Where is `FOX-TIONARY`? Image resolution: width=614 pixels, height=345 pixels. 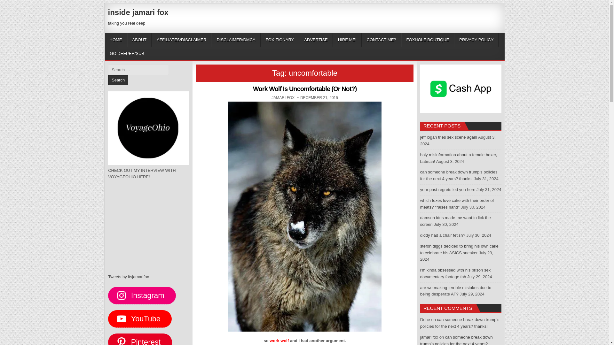 FOX-TIONARY is located at coordinates (280, 40).